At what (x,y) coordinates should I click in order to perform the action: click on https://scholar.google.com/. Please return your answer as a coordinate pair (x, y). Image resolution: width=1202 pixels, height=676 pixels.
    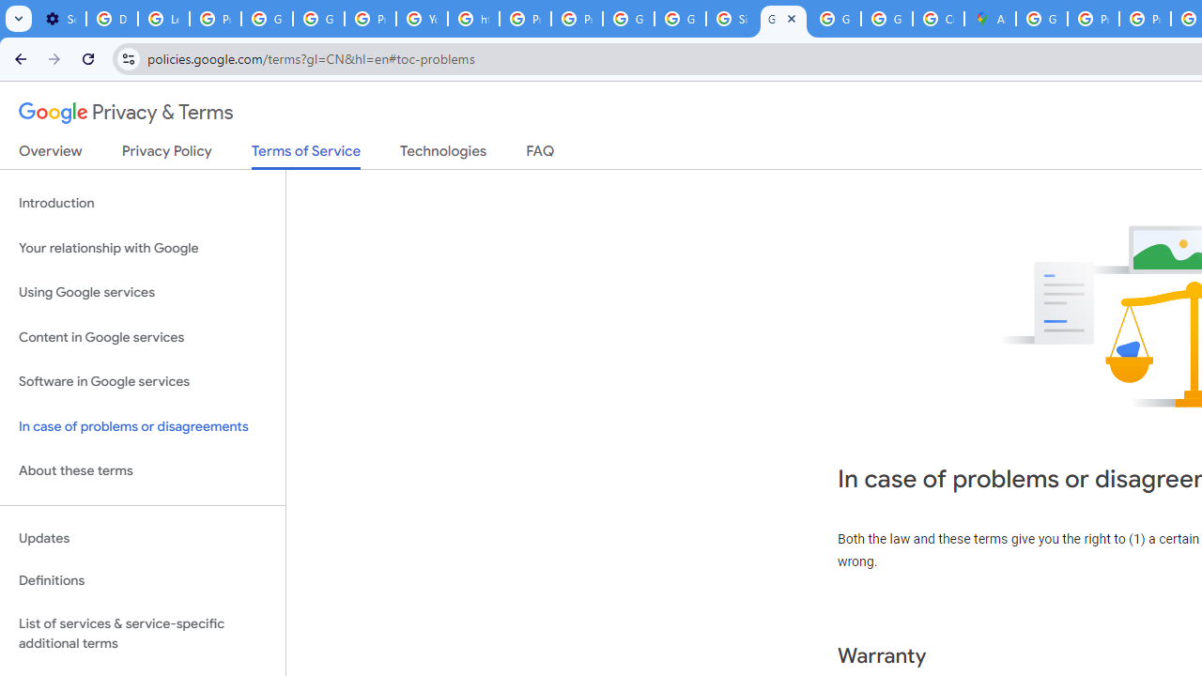
    Looking at the image, I should click on (473, 19).